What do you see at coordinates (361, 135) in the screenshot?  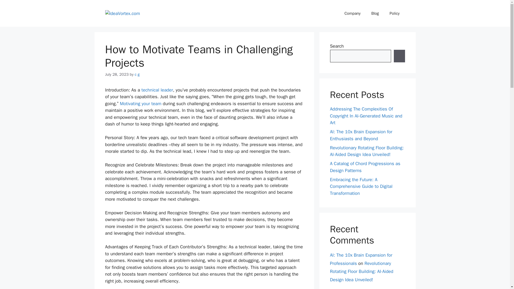 I see `AI: The 10x Brain Expansion for Enthusiasts and Beyond` at bounding box center [361, 135].